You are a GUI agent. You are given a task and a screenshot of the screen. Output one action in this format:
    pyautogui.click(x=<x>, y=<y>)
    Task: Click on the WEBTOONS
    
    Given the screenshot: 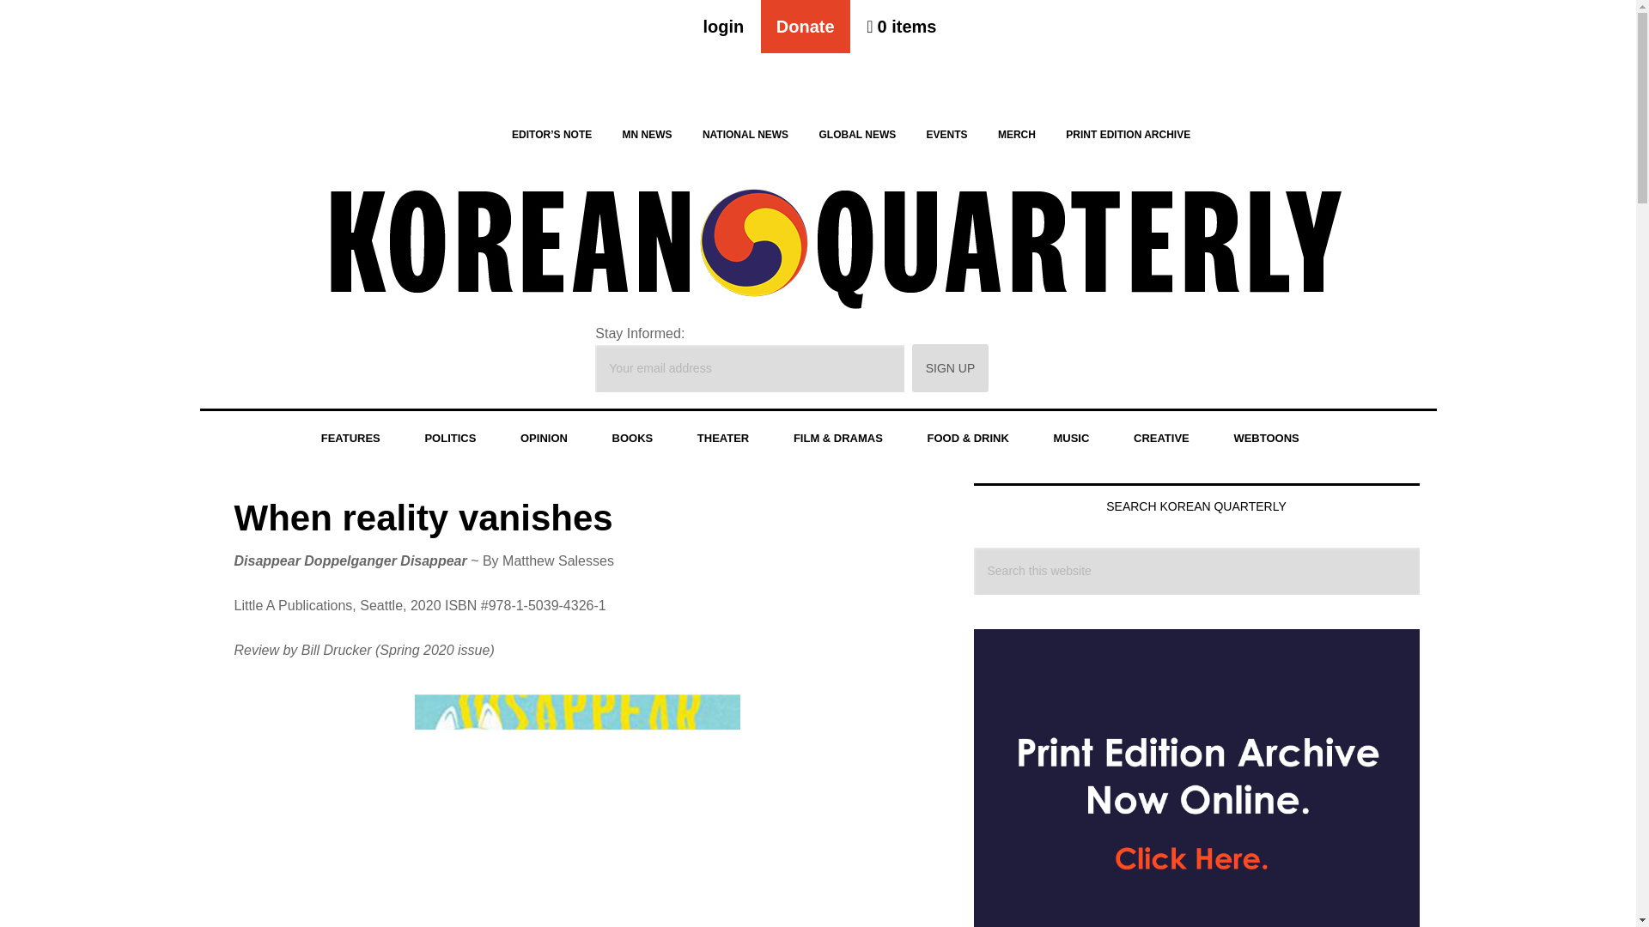 What is the action you would take?
    pyautogui.click(x=1265, y=439)
    